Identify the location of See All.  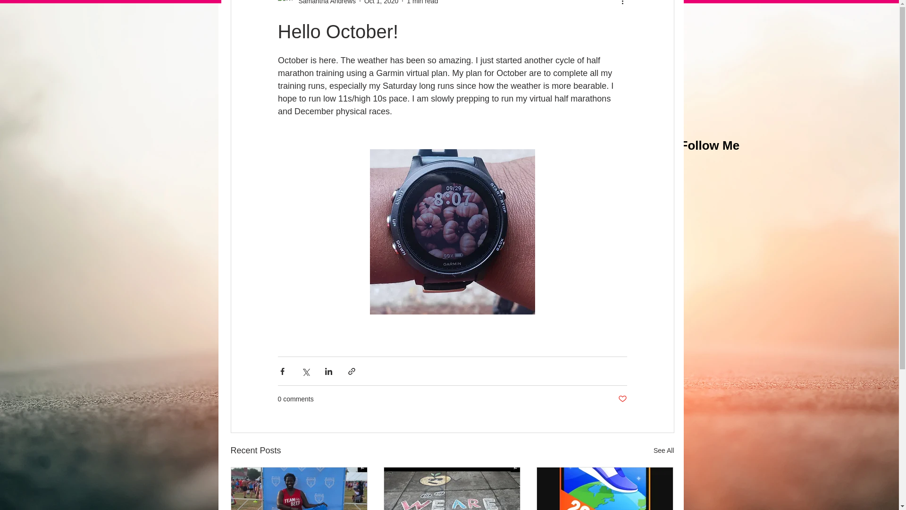
(663, 450).